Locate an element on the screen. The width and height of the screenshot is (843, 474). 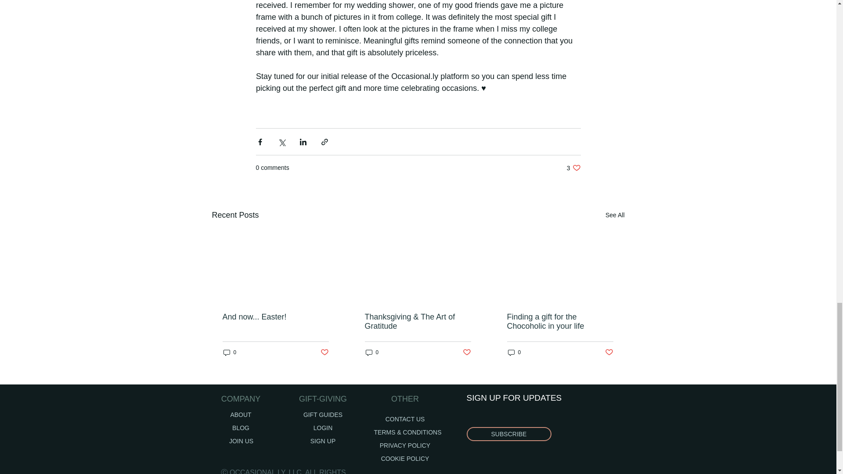
COOKIE POLICY is located at coordinates (275, 317).